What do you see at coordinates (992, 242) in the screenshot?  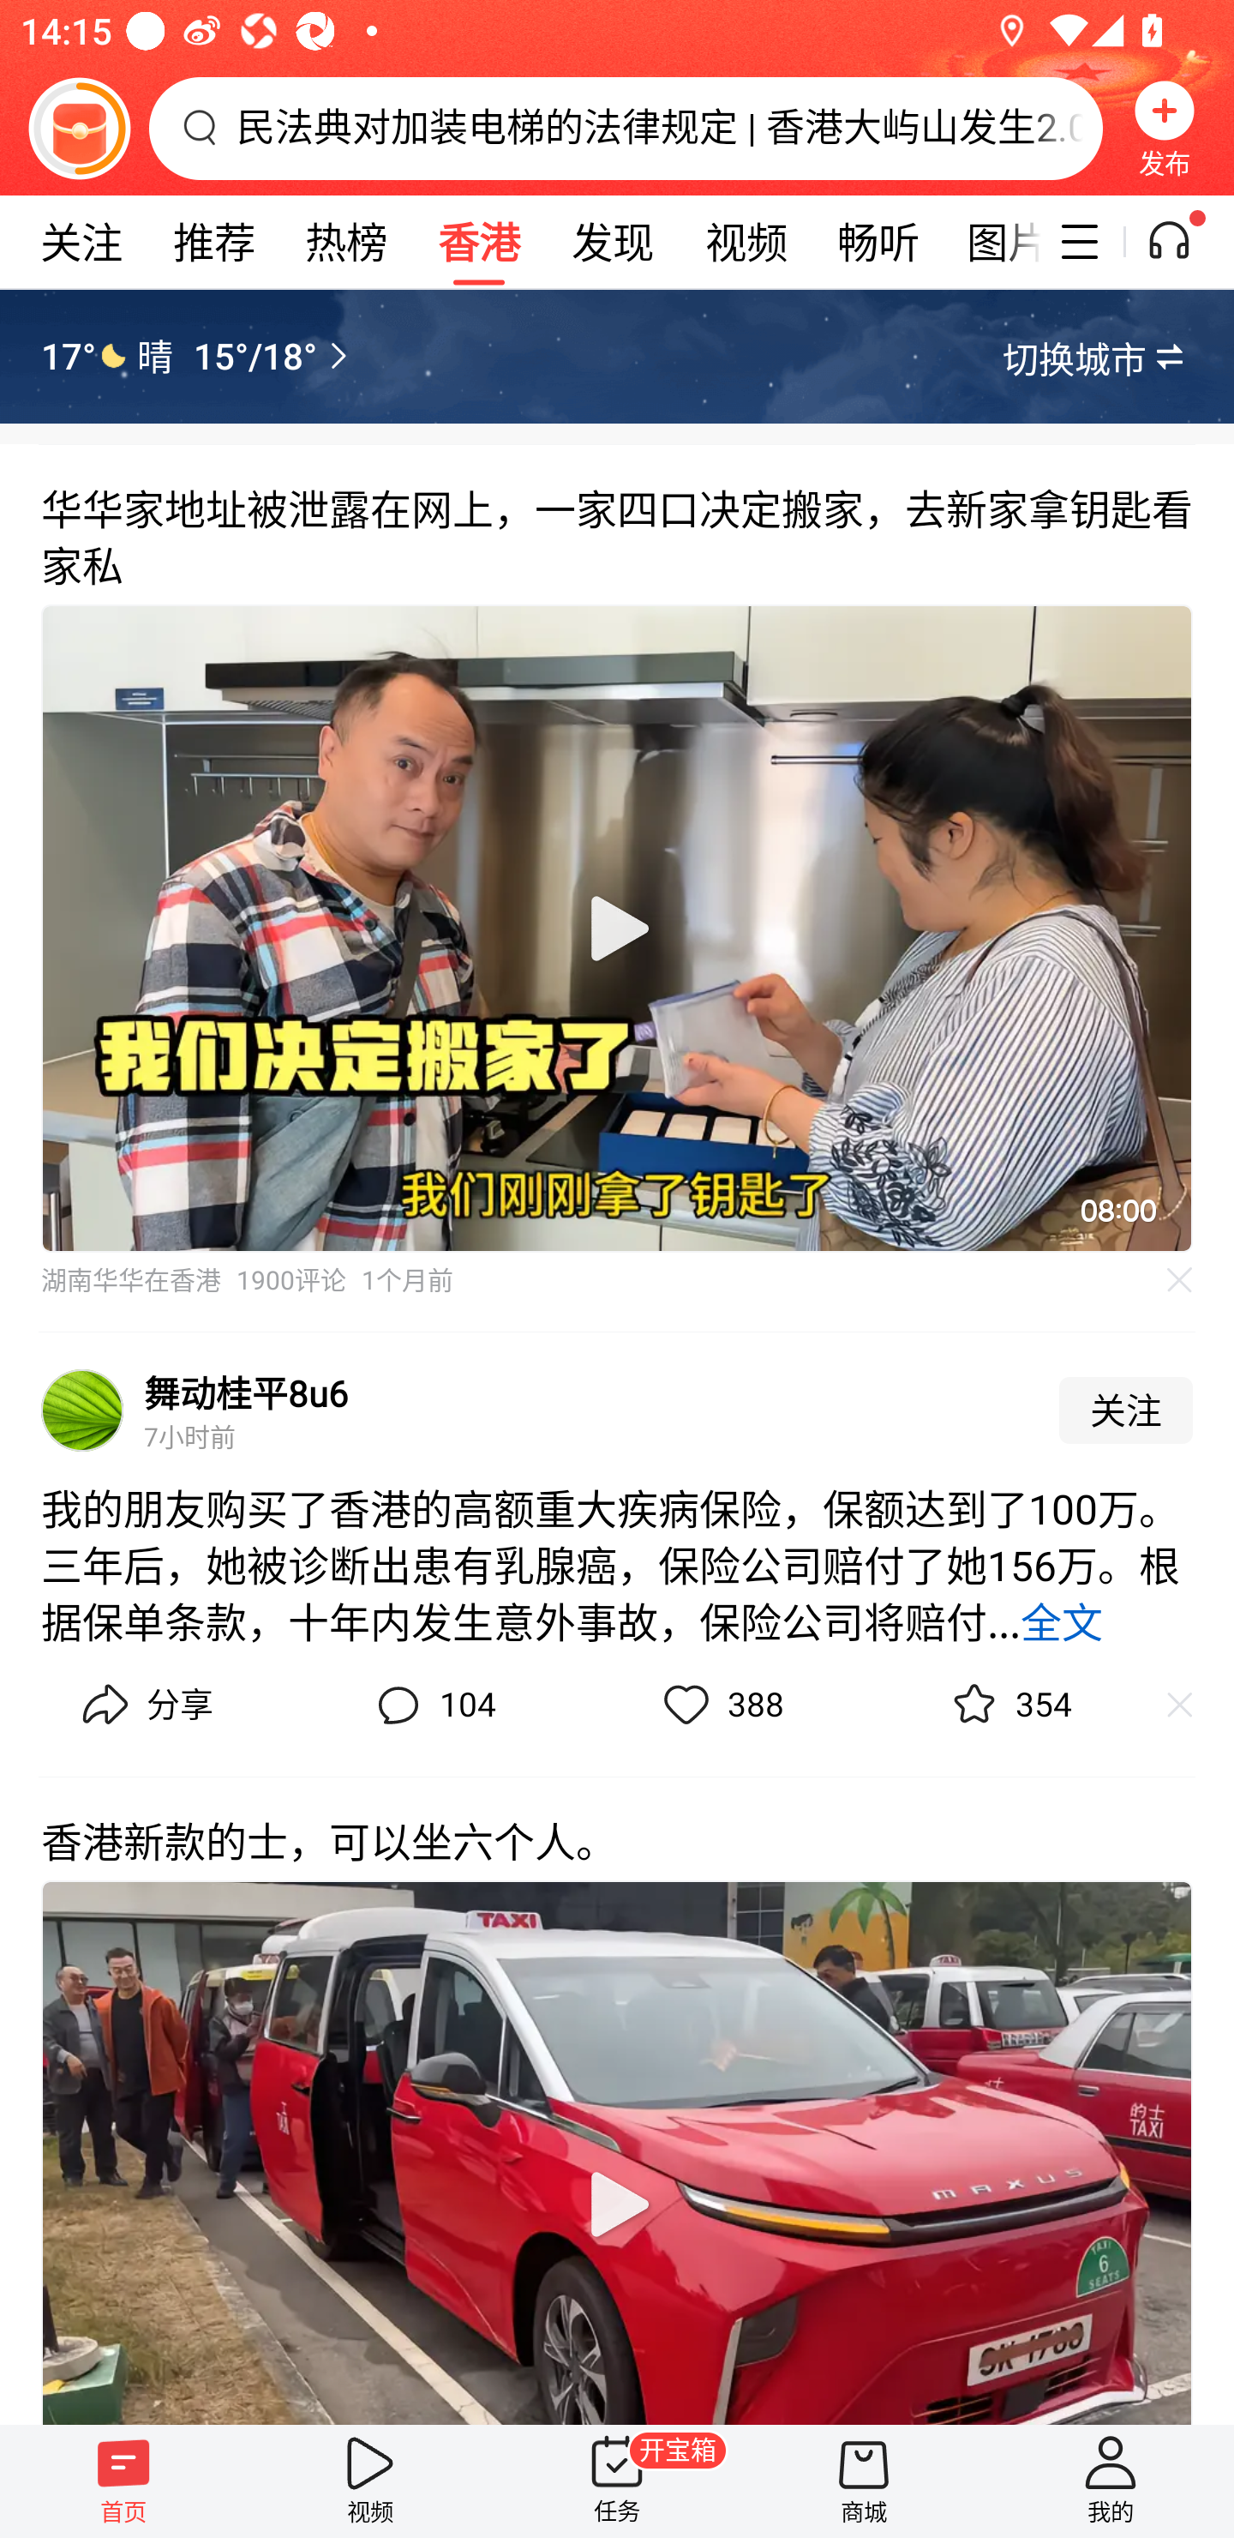 I see `图片` at bounding box center [992, 242].